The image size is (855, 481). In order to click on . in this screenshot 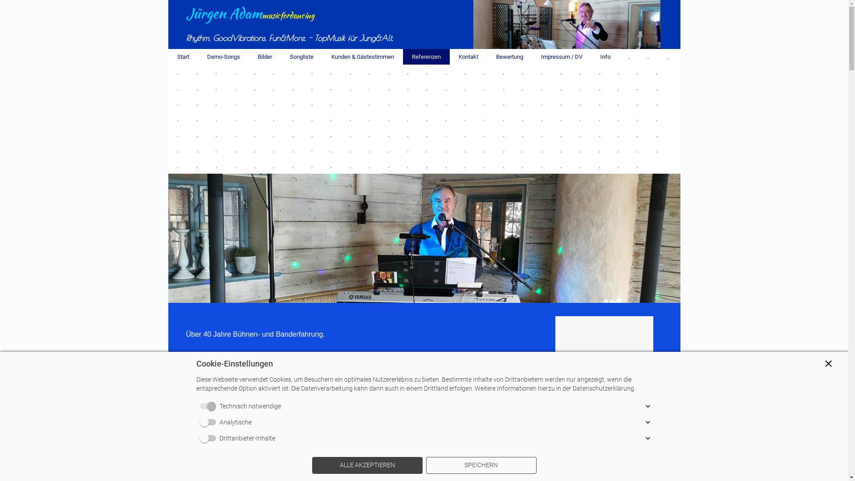, I will do `click(331, 72)`.